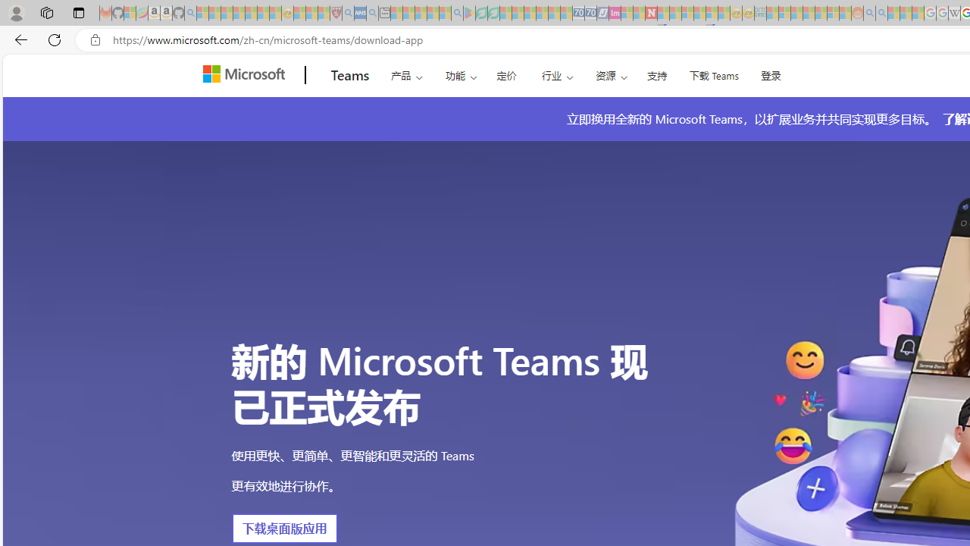  Describe the element at coordinates (651, 14) in the screenshot. I see `Latest Politics News & Archive | Newsweek.com - Sleeping` at that location.